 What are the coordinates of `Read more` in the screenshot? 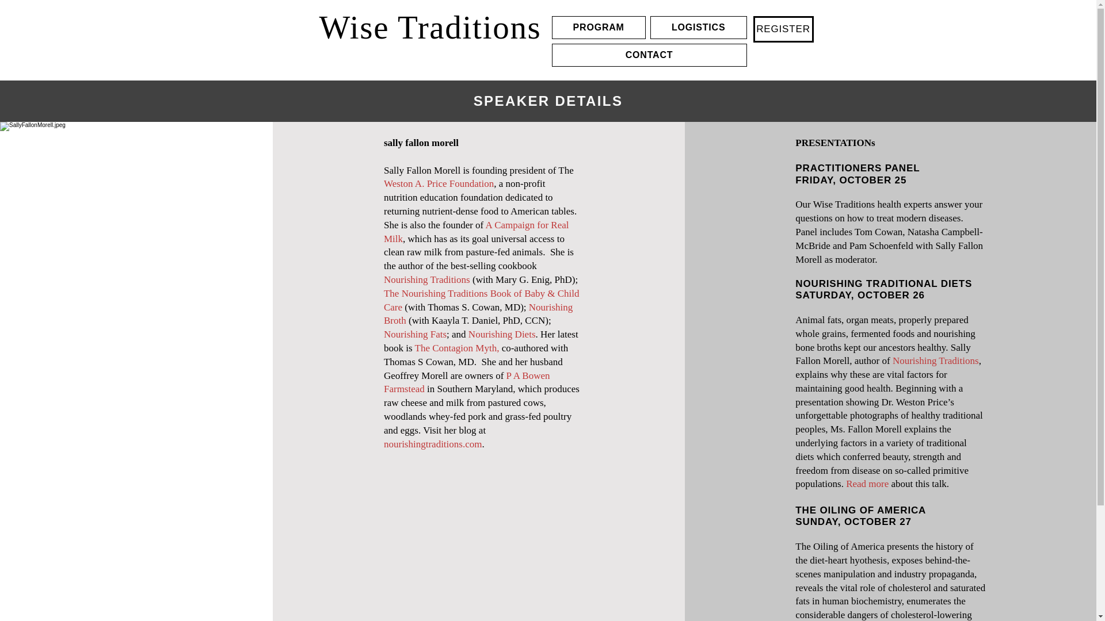 It's located at (867, 484).